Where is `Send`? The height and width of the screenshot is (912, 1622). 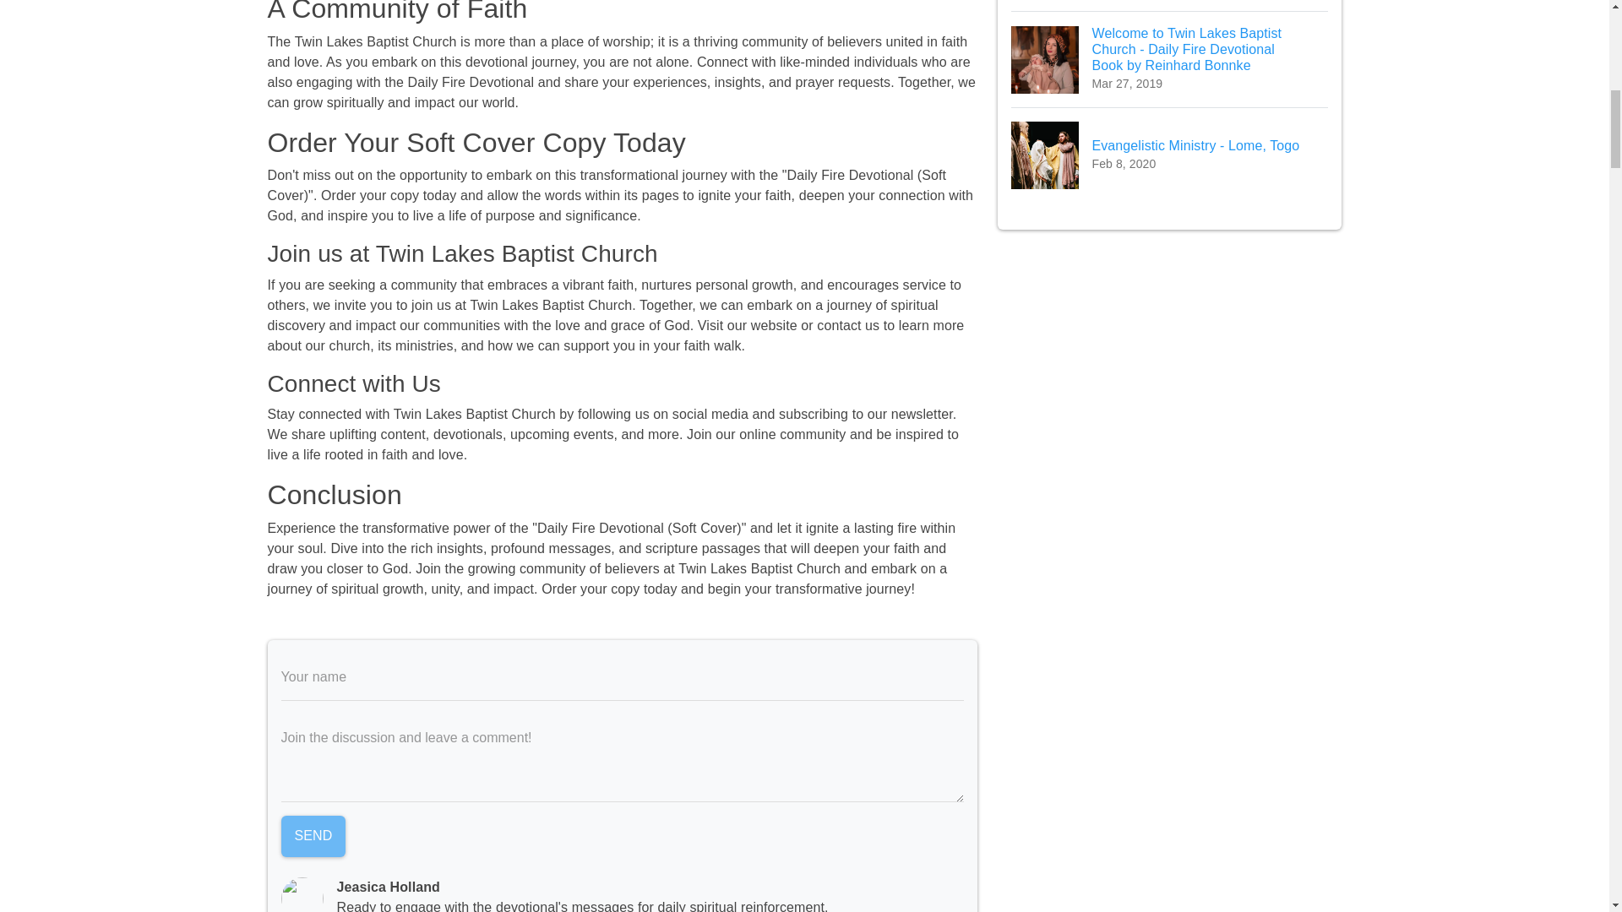 Send is located at coordinates (313, 836).